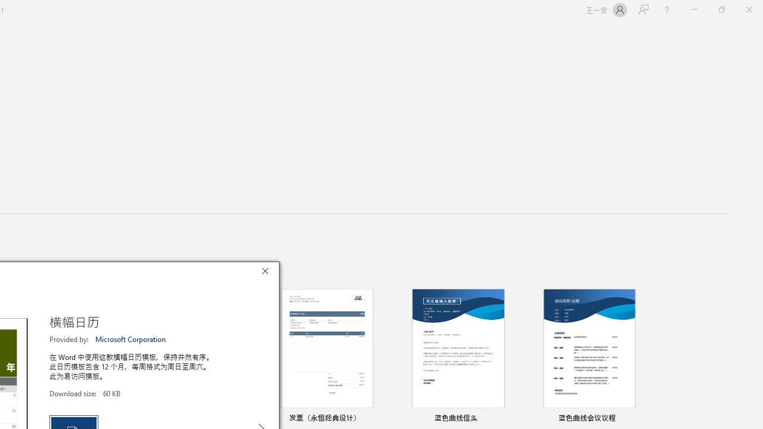  Describe the element at coordinates (131, 339) in the screenshot. I see `Microsoft Corporation` at that location.